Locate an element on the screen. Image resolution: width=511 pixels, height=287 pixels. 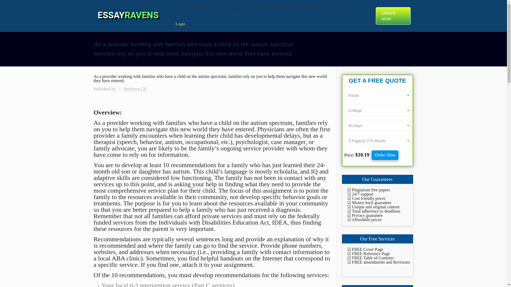
Home is located at coordinates (180, 8).